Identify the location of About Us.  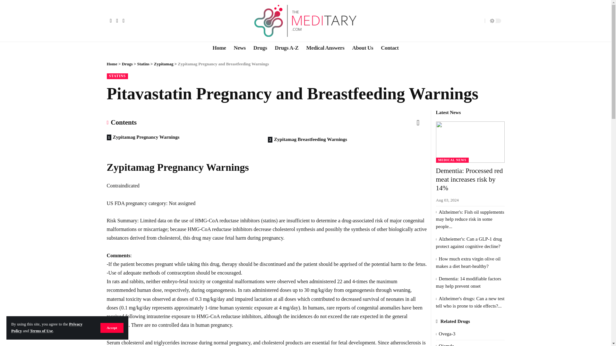
(363, 48).